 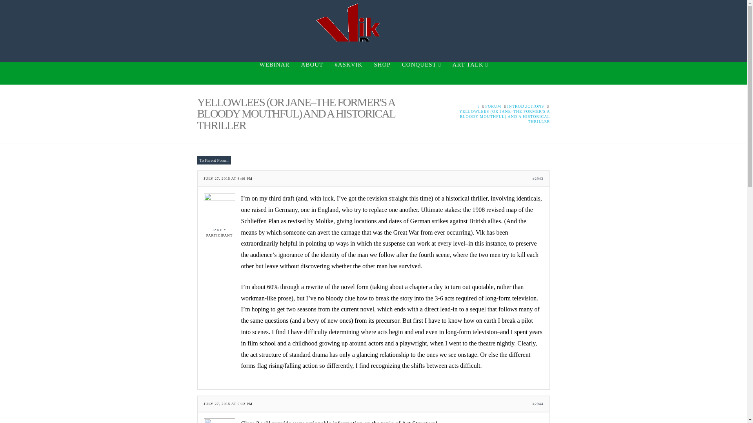 What do you see at coordinates (478, 106) in the screenshot?
I see `HOME` at bounding box center [478, 106].